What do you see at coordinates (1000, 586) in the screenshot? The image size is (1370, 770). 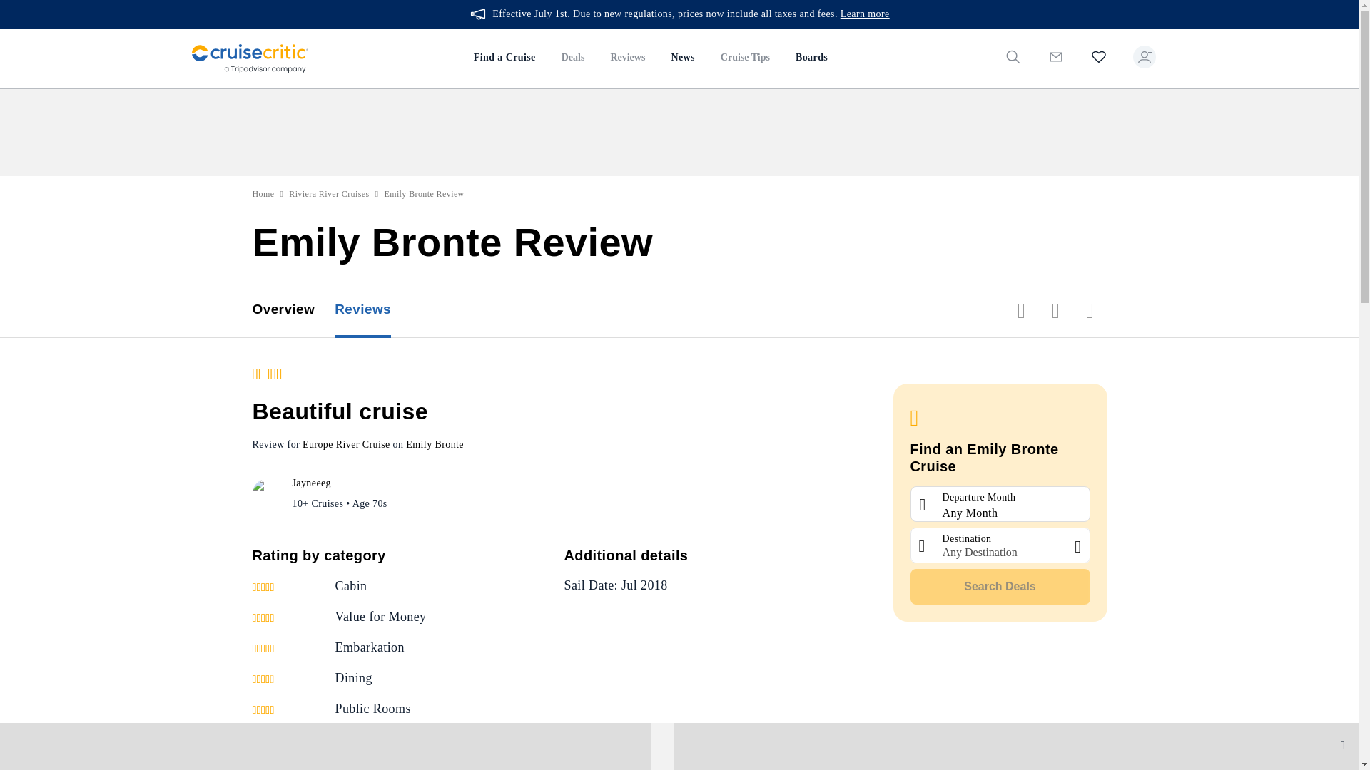 I see `Search Deals` at bounding box center [1000, 586].